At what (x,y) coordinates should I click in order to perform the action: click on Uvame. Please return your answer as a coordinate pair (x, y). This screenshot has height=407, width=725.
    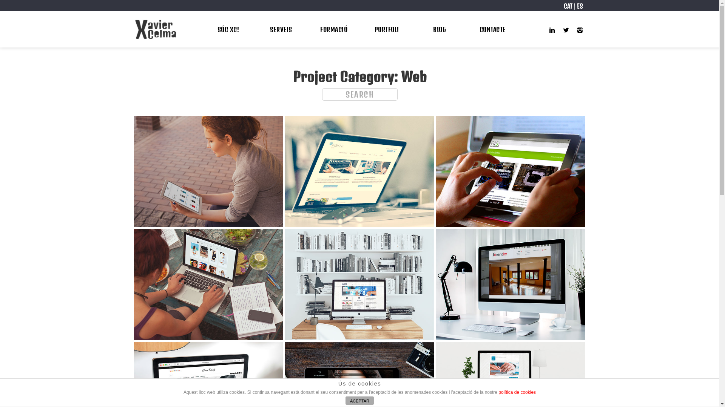
    Looking at the image, I should click on (359, 285).